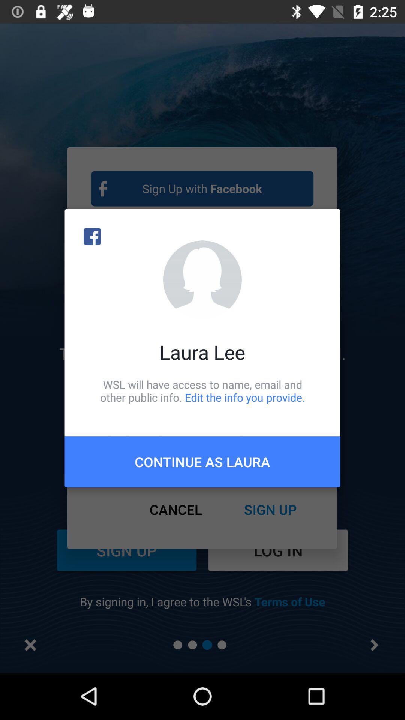 This screenshot has width=405, height=720. I want to click on jump to continue as laura icon, so click(202, 462).